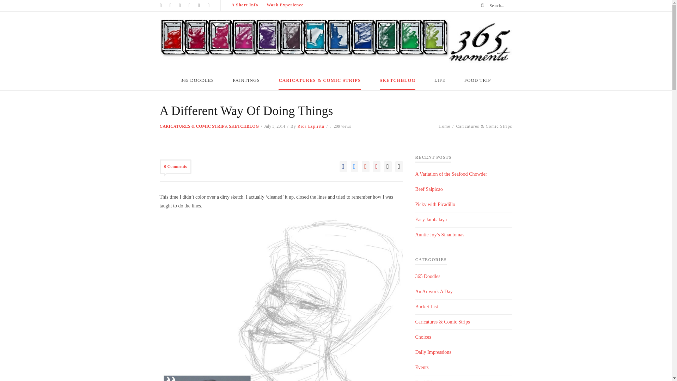 This screenshot has width=677, height=381. What do you see at coordinates (175, 167) in the screenshot?
I see `0 Comments` at bounding box center [175, 167].